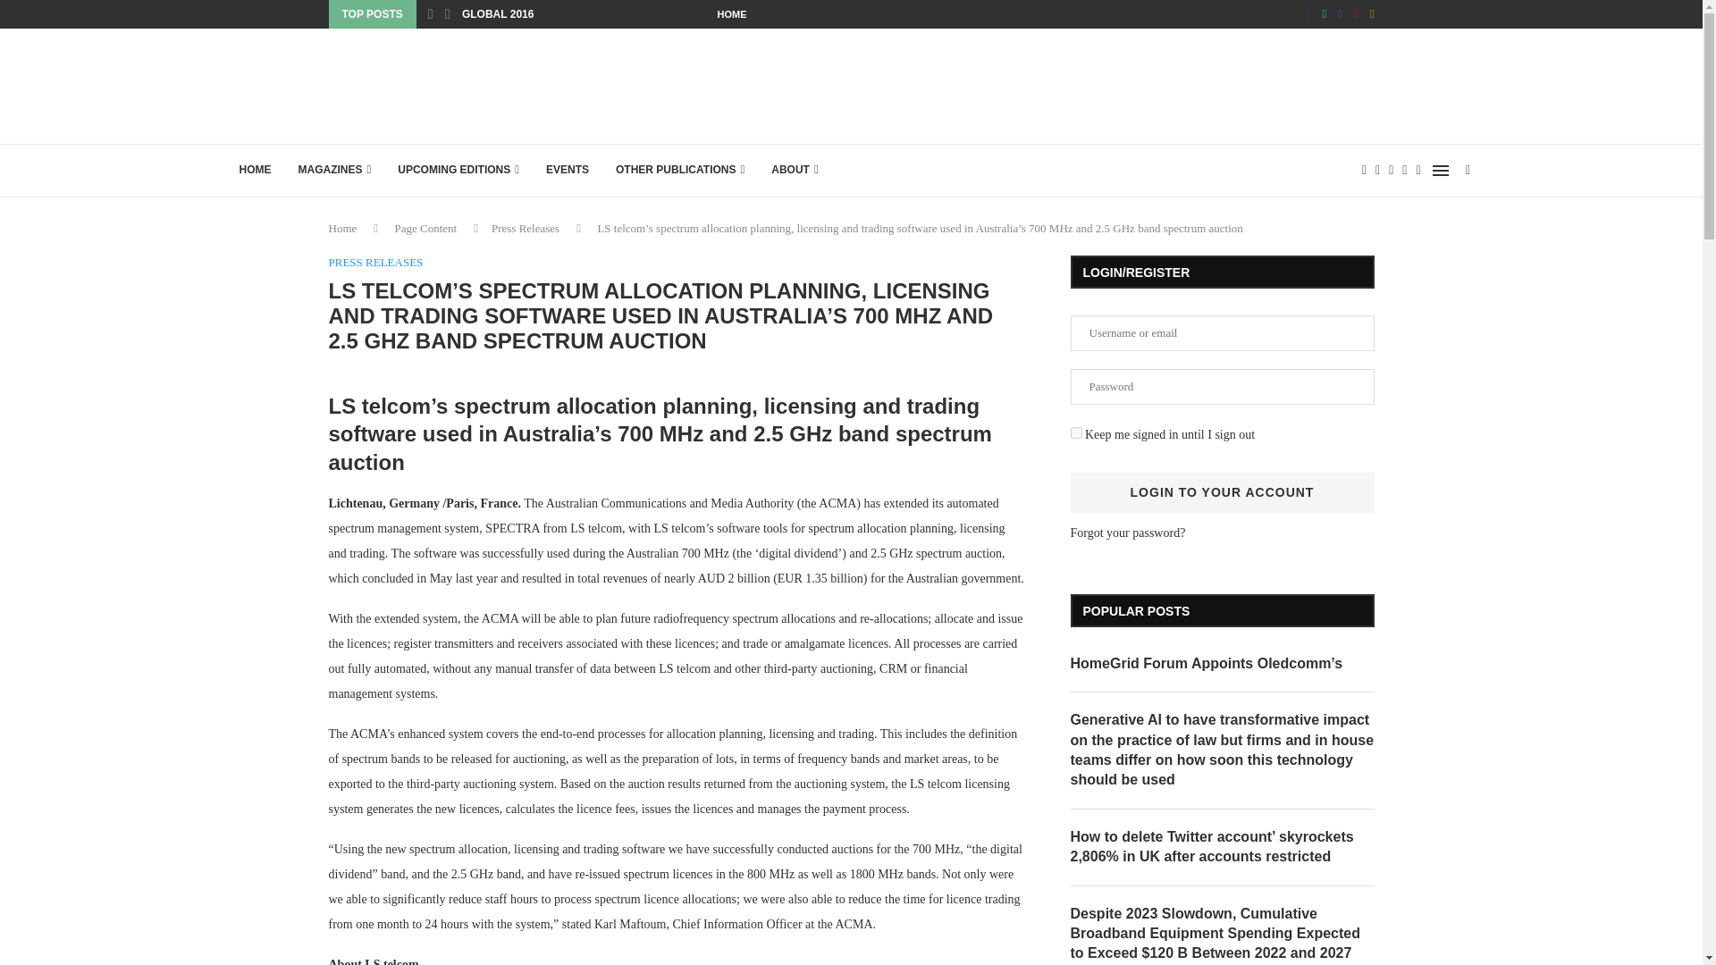 This screenshot has width=1716, height=965. I want to click on forever, so click(1076, 432).